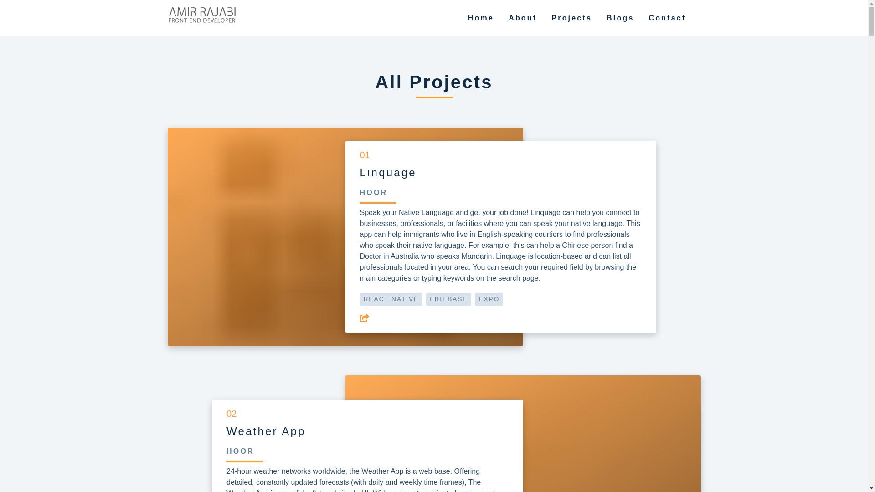  Describe the element at coordinates (481, 18) in the screenshot. I see `Home` at that location.